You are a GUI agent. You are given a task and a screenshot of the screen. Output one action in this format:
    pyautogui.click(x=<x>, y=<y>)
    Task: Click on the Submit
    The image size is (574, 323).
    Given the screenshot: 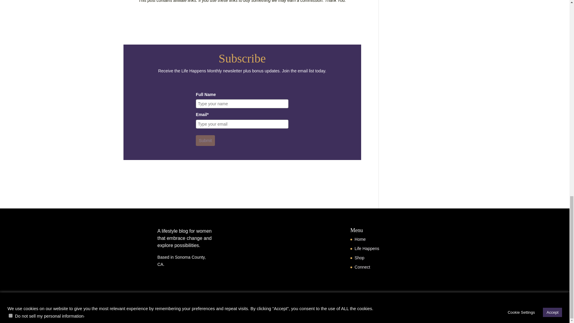 What is the action you would take?
    pyautogui.click(x=205, y=141)
    